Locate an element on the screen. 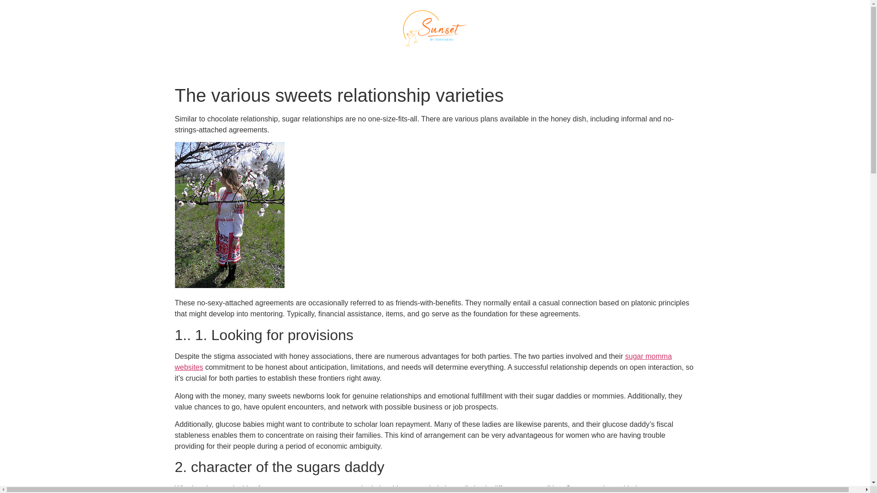  sugar momma websites is located at coordinates (423, 362).